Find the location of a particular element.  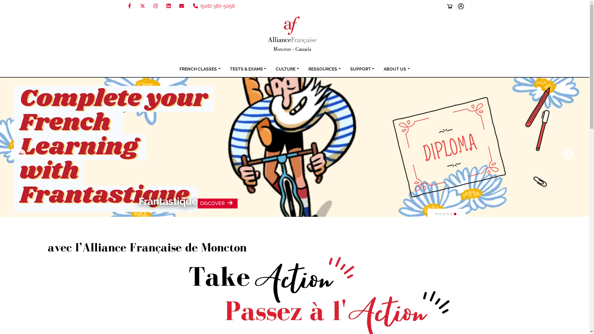

My cart is located at coordinates (450, 6).